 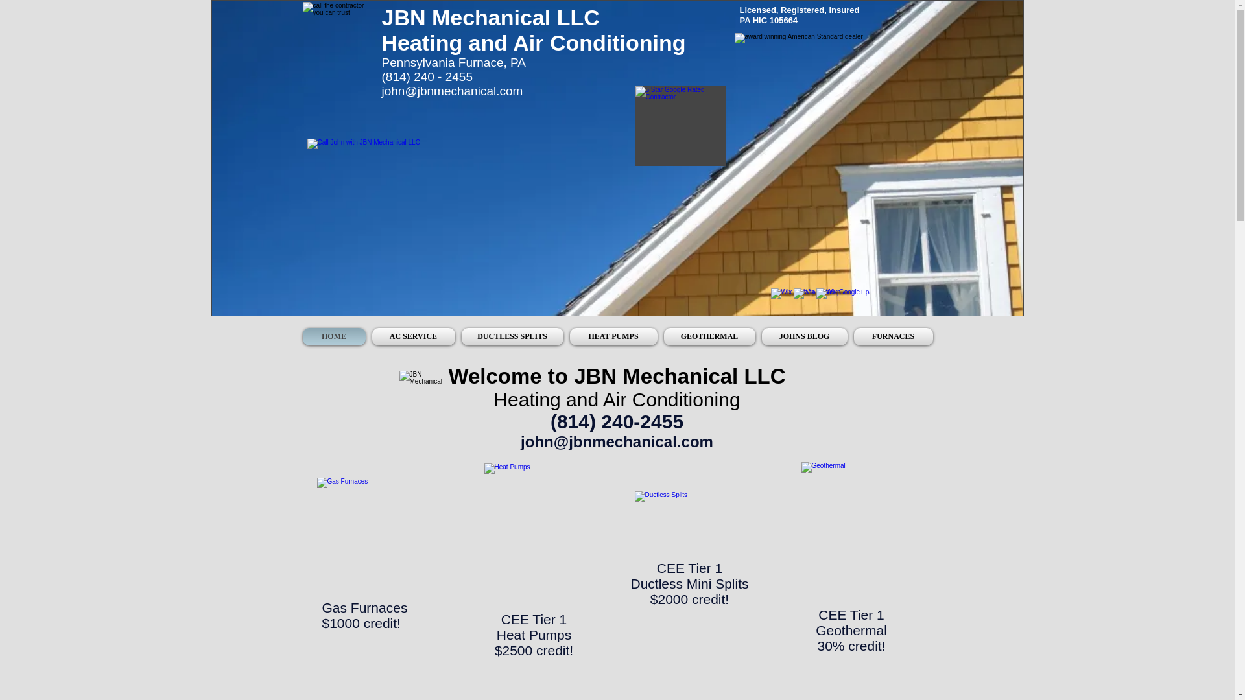 What do you see at coordinates (852, 508) in the screenshot?
I see `JBN does Geothermal!` at bounding box center [852, 508].